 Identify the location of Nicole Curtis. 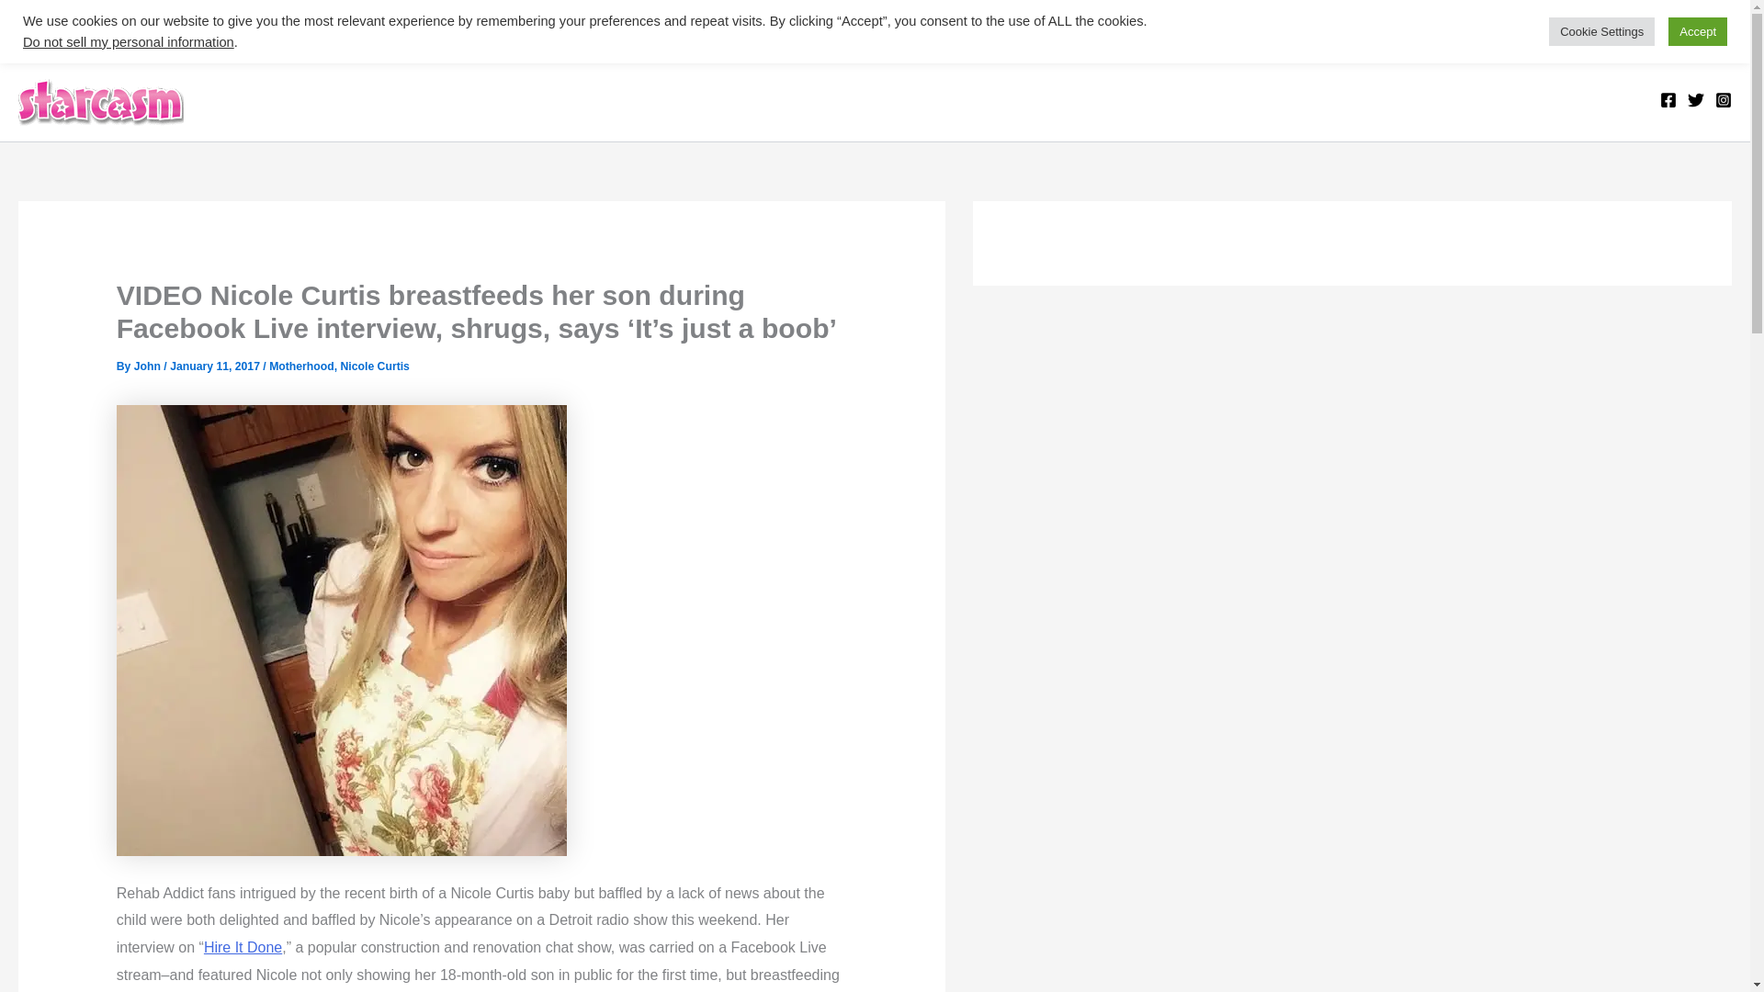
(375, 366).